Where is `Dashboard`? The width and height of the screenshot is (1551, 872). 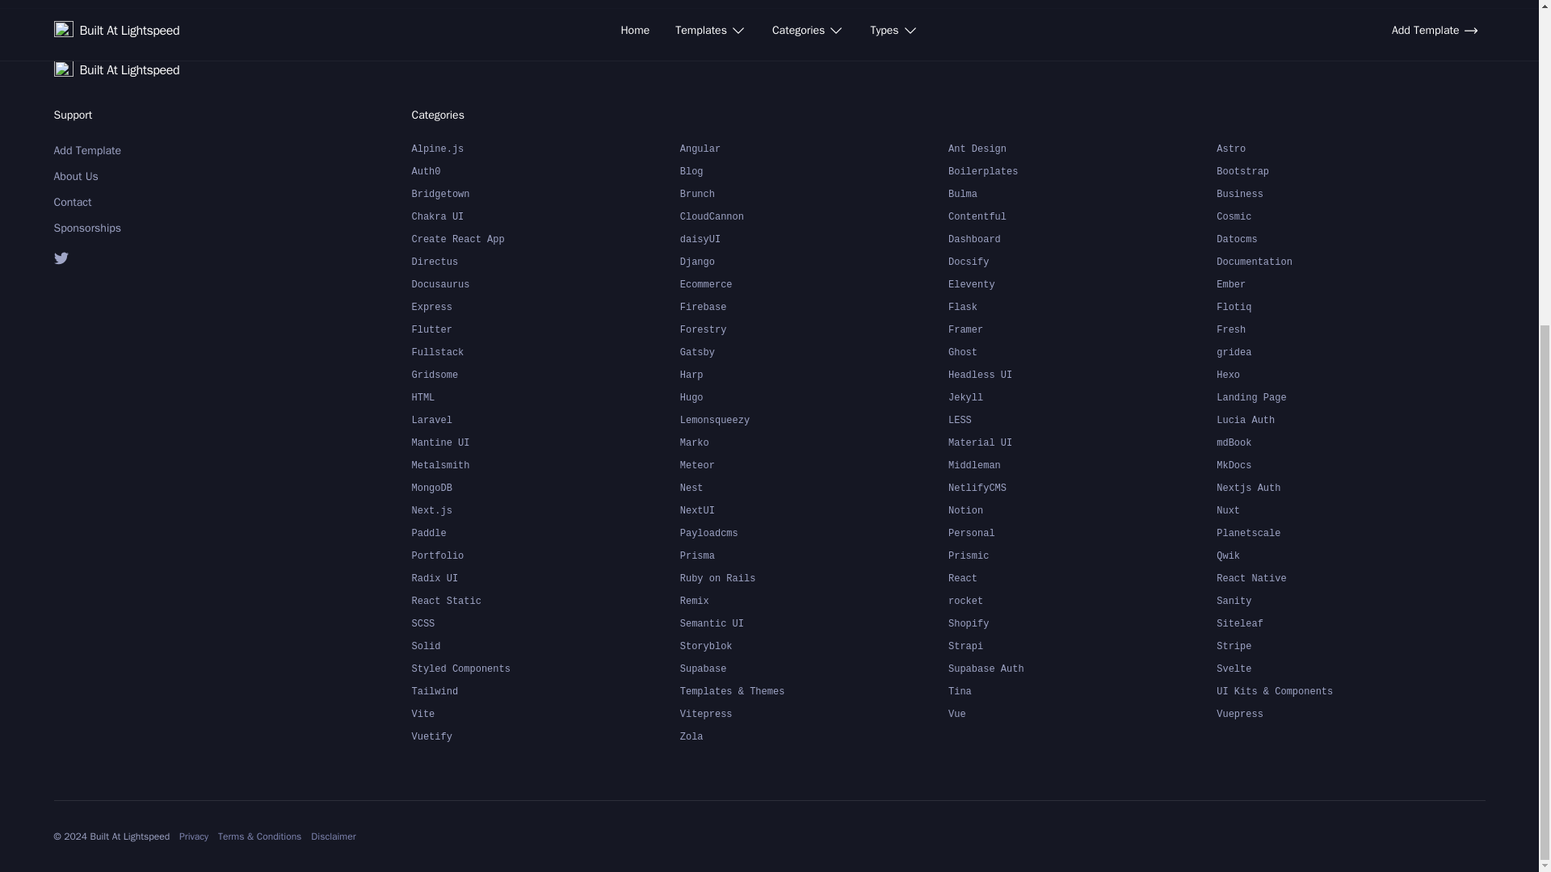
Dashboard is located at coordinates (1082, 239).